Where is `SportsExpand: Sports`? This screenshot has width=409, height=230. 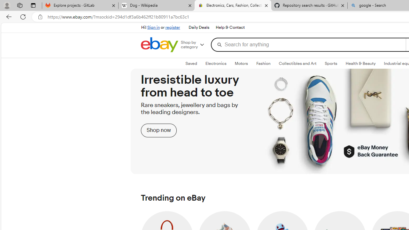 SportsExpand: Sports is located at coordinates (331, 64).